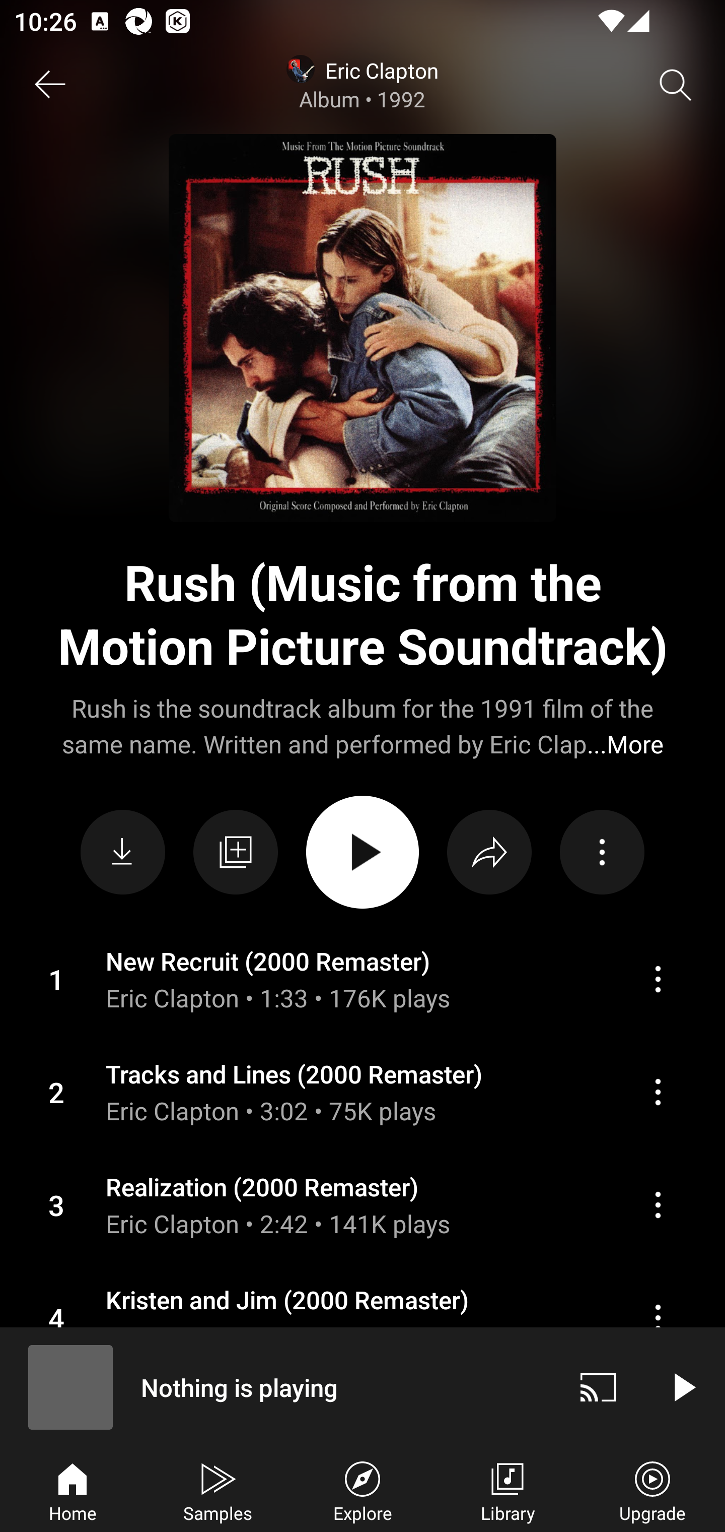 Image resolution: width=725 pixels, height=1532 pixels. I want to click on Explore, so click(362, 1490).